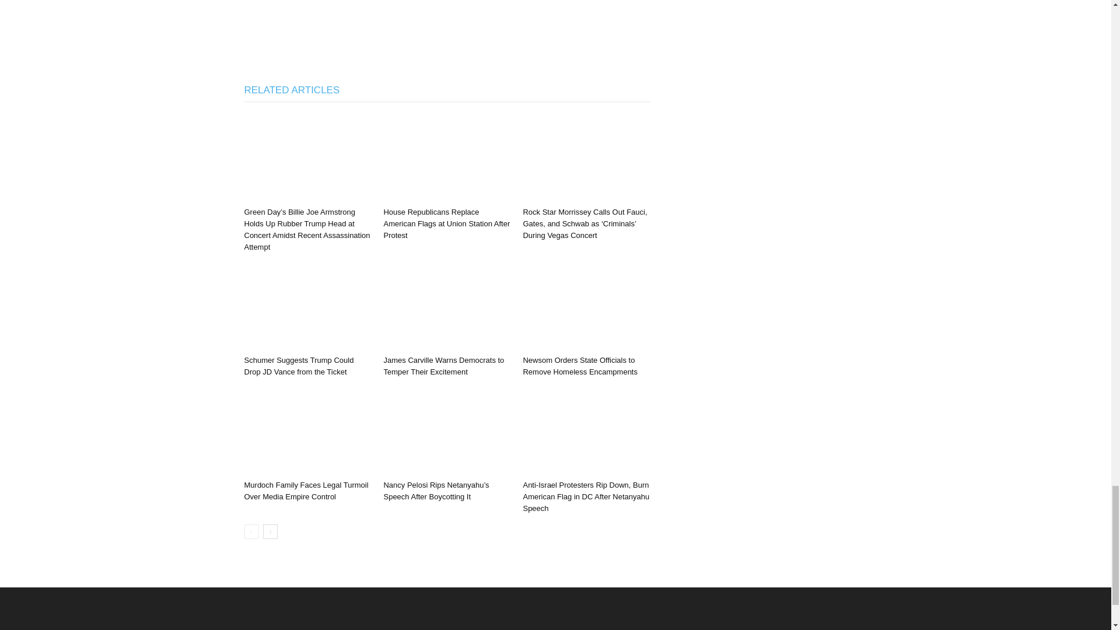 The image size is (1120, 630). Describe the element at coordinates (443, 366) in the screenshot. I see `James Carville Warns Democrats to Temper Their Excitement` at that location.